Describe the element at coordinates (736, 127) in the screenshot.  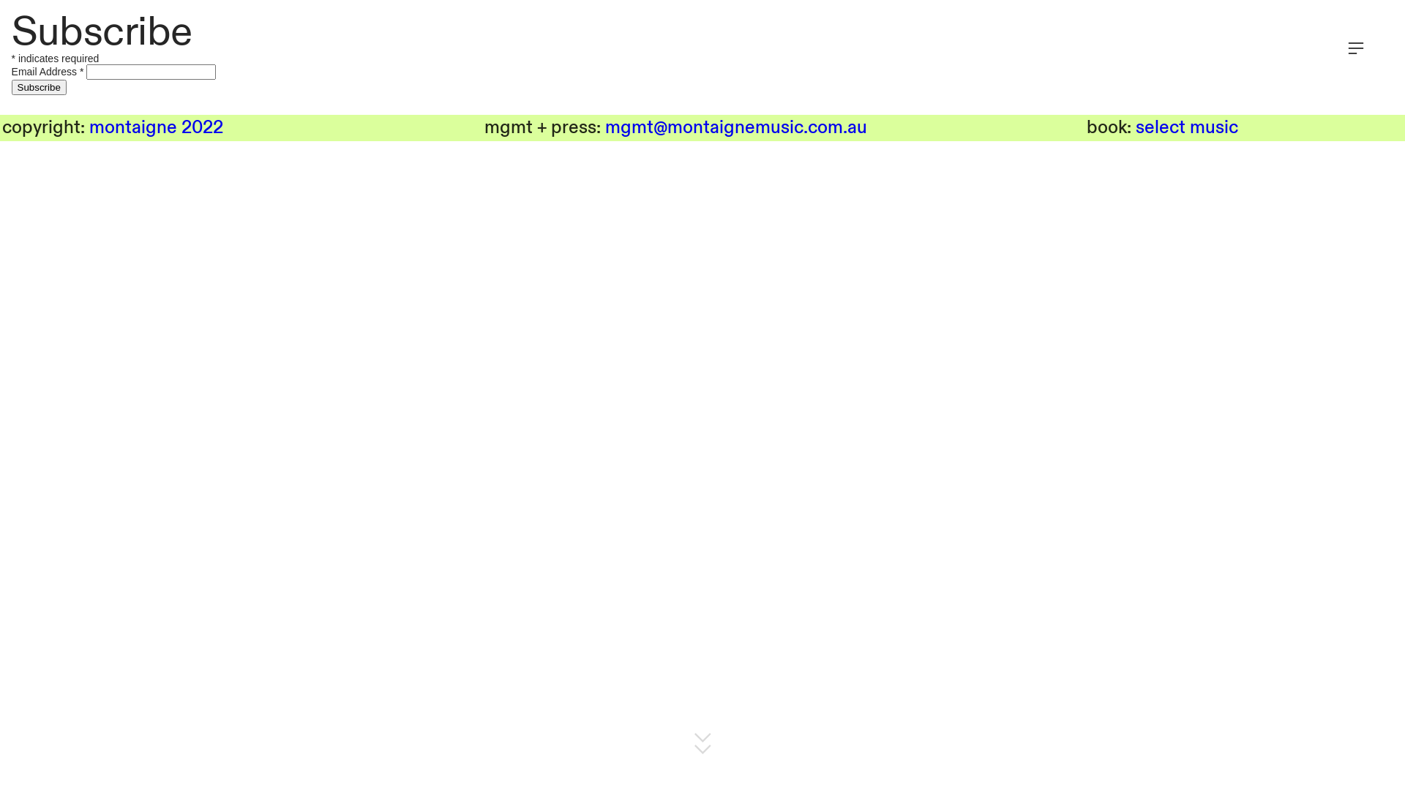
I see `mgmt@montaignemusic.com.au` at that location.